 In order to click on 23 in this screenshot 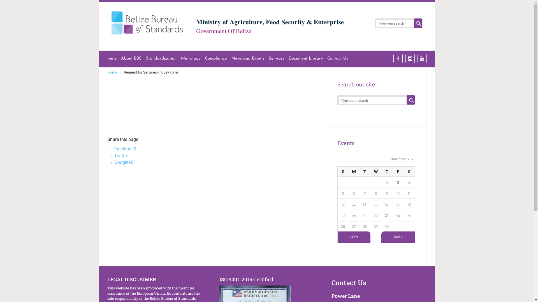, I will do `click(387, 215)`.